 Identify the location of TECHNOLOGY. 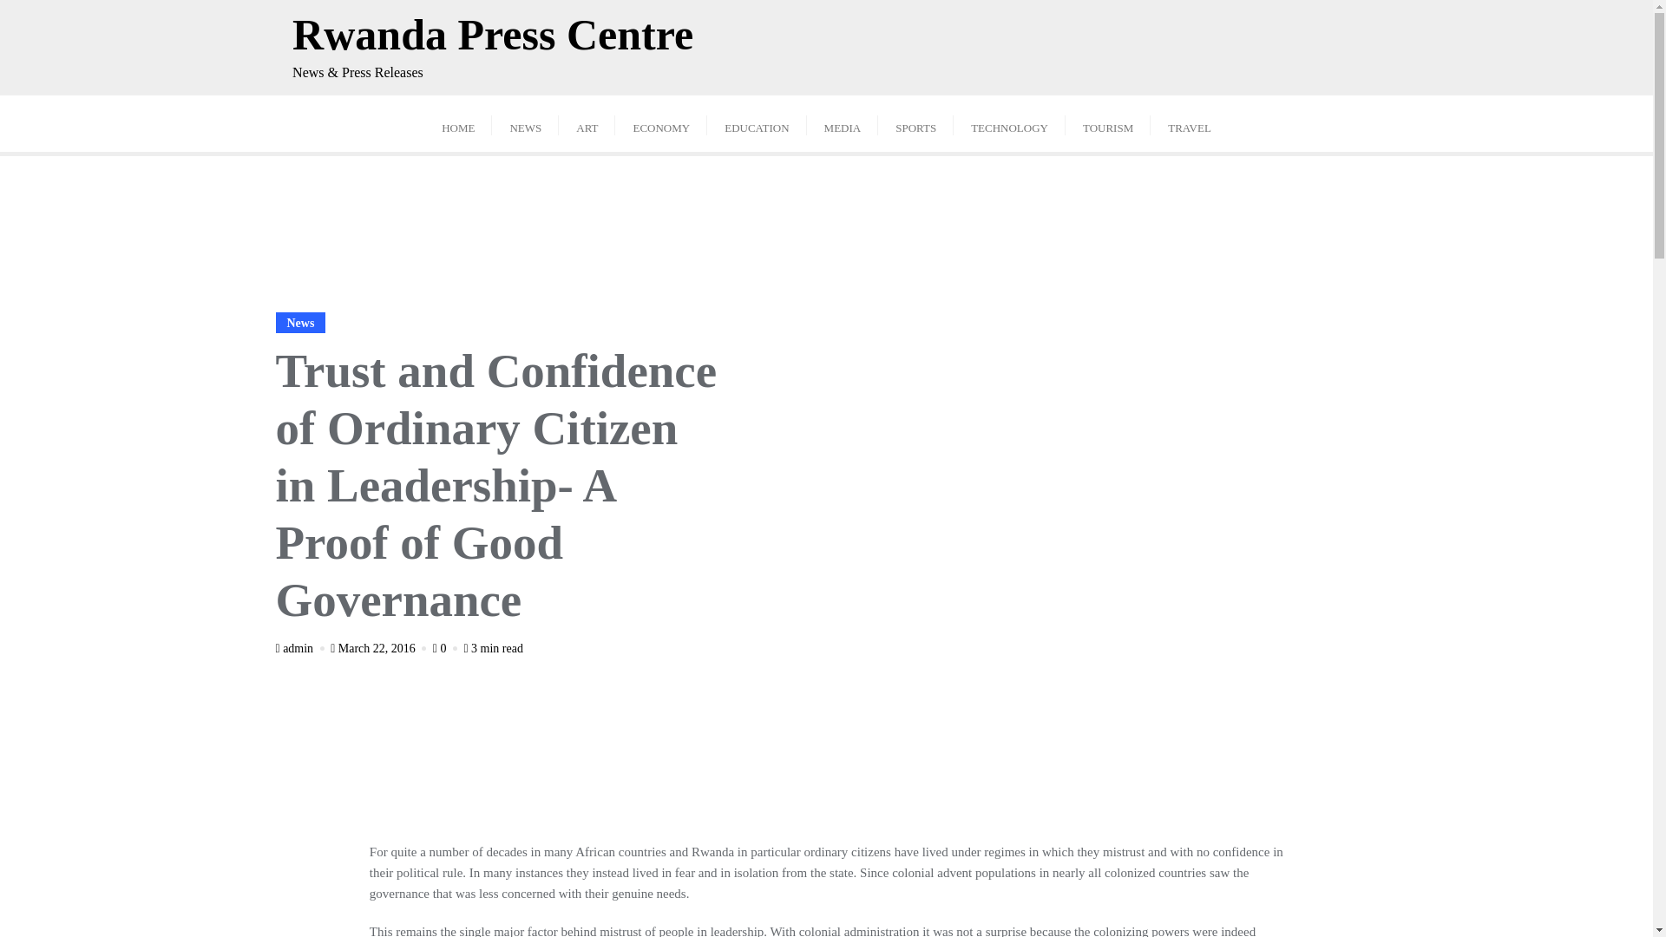
(1009, 123).